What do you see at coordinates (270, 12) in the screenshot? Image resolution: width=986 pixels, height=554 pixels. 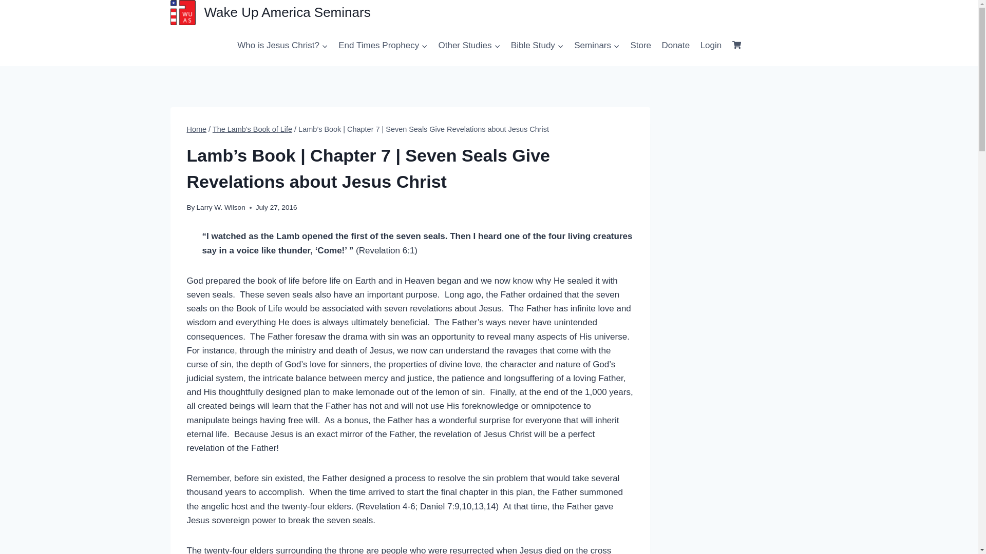 I see `Wake Up America Seminars` at bounding box center [270, 12].